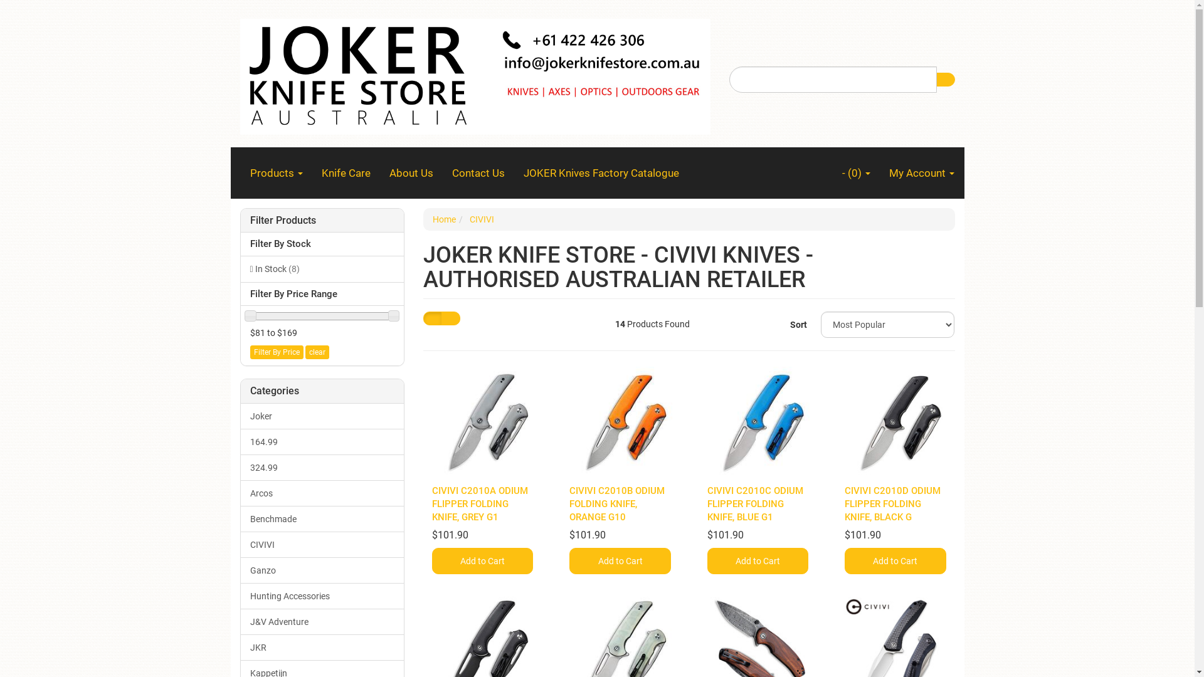 The image size is (1204, 677). I want to click on CIVIVI C2010B ODIUM FOLDING KNIFE, ORANGE G10, so click(617, 504).